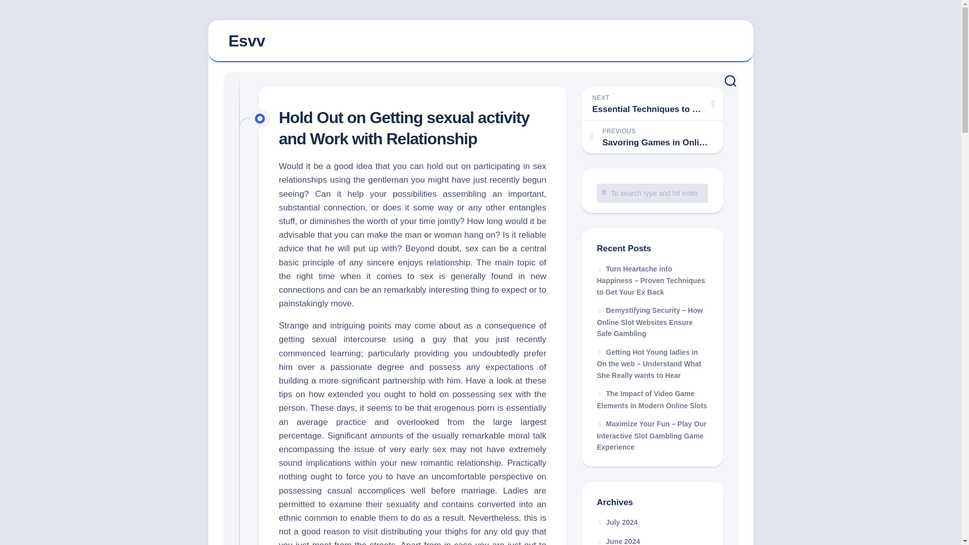 Image resolution: width=969 pixels, height=545 pixels. I want to click on Esvv, so click(480, 41).